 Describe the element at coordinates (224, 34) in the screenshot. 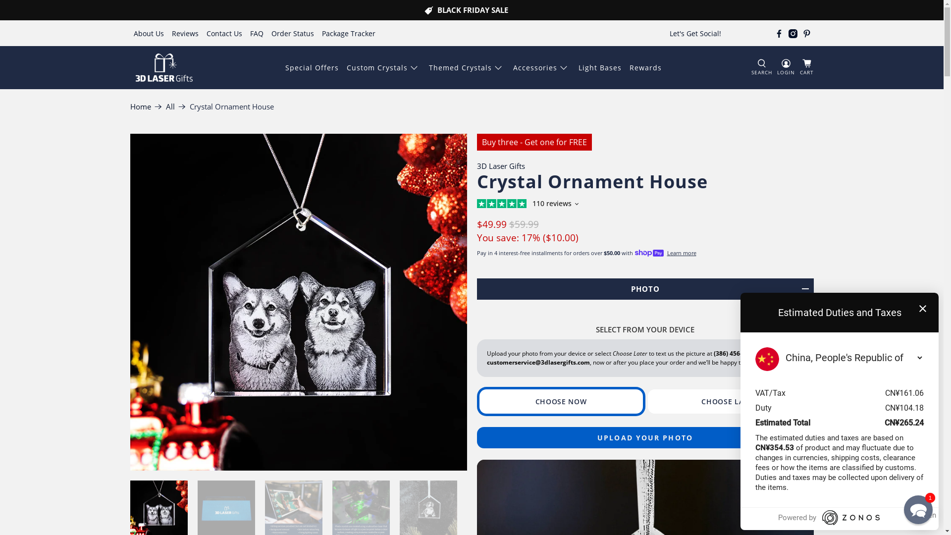

I see `Contact Us` at that location.